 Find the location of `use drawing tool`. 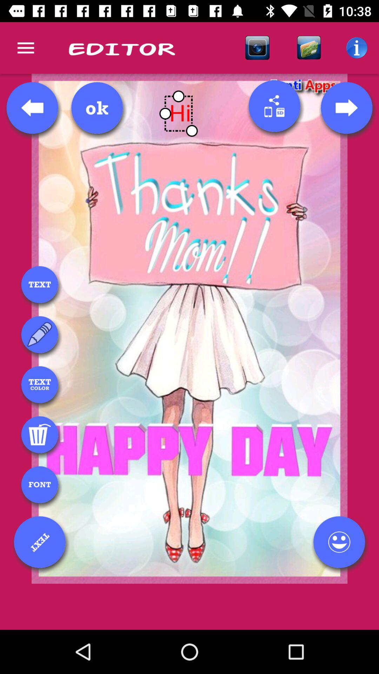

use drawing tool is located at coordinates (40, 335).